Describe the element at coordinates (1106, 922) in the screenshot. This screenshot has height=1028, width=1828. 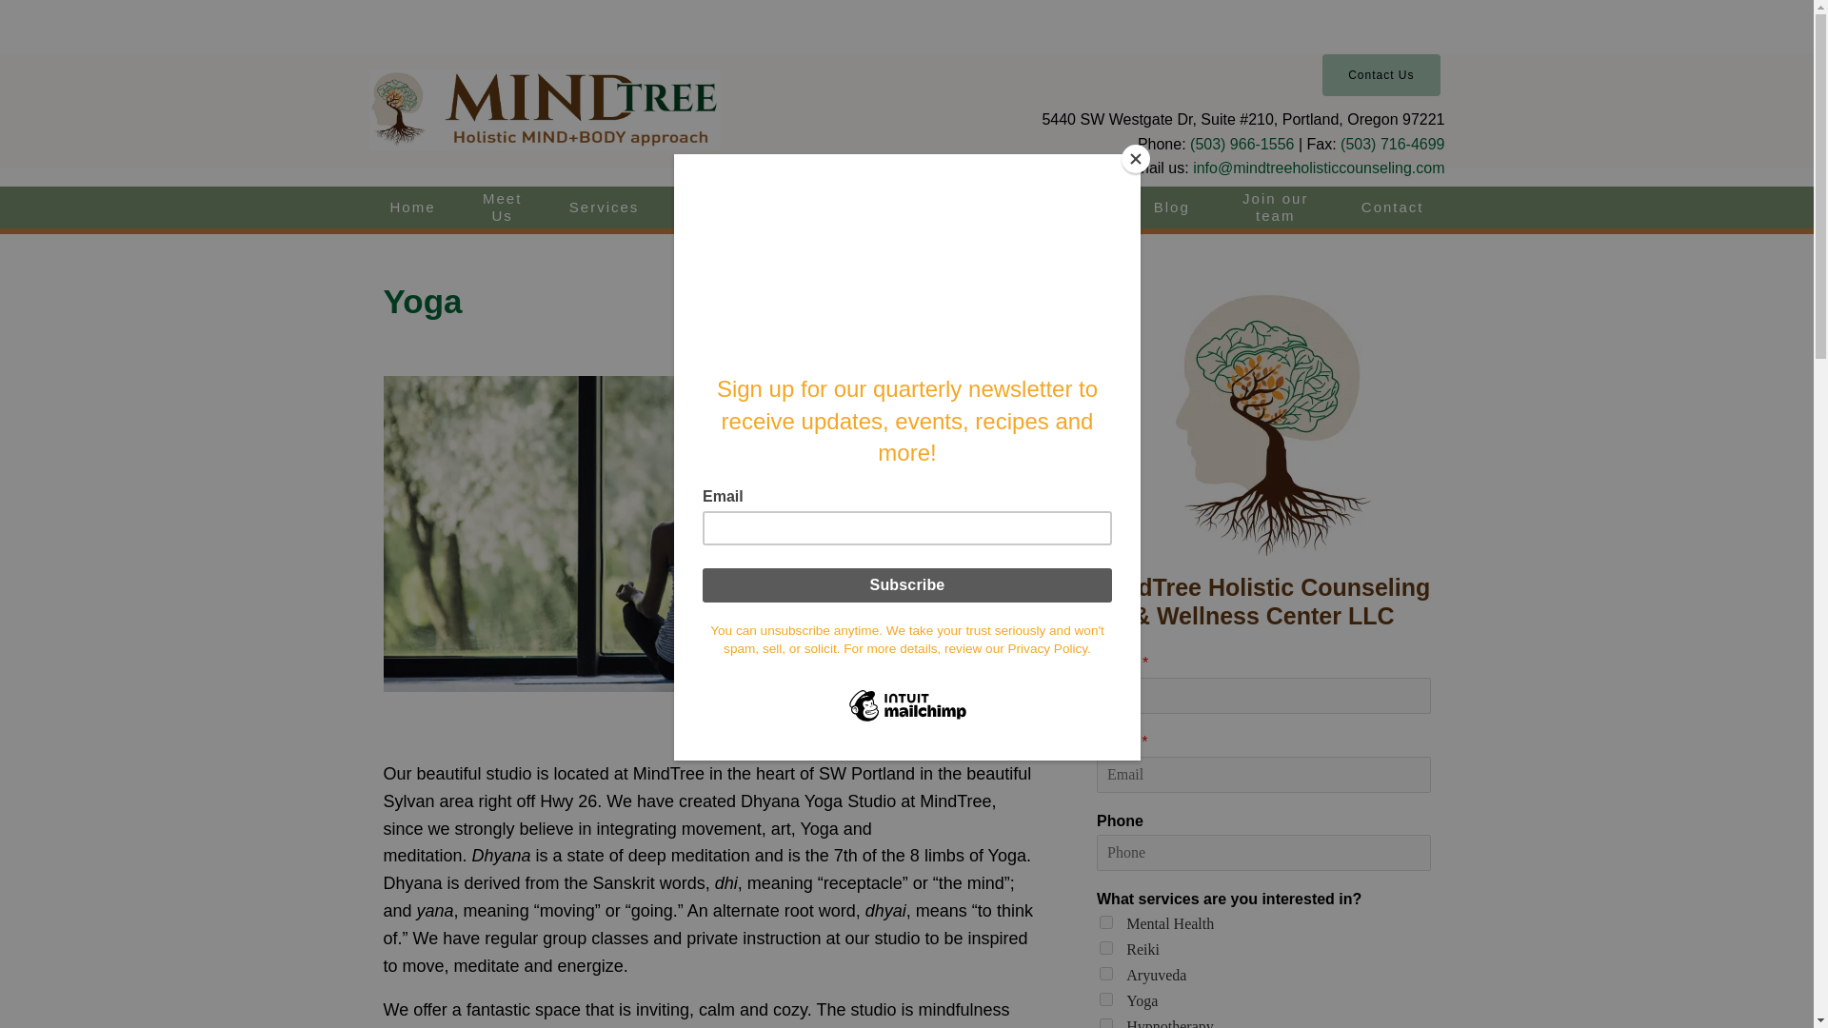
I see `Mental Health` at that location.